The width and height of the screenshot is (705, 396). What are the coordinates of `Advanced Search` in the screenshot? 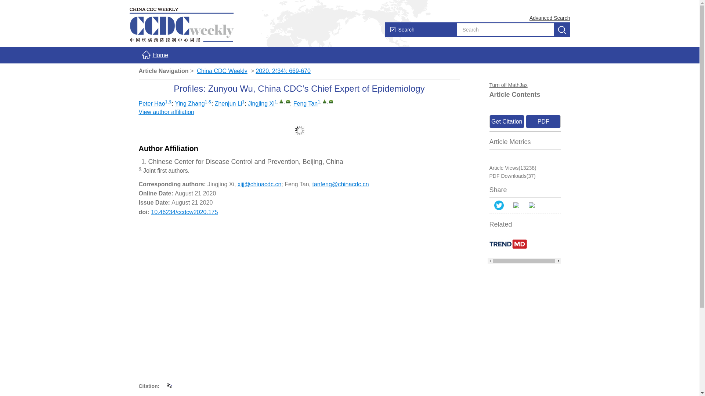 It's located at (550, 18).